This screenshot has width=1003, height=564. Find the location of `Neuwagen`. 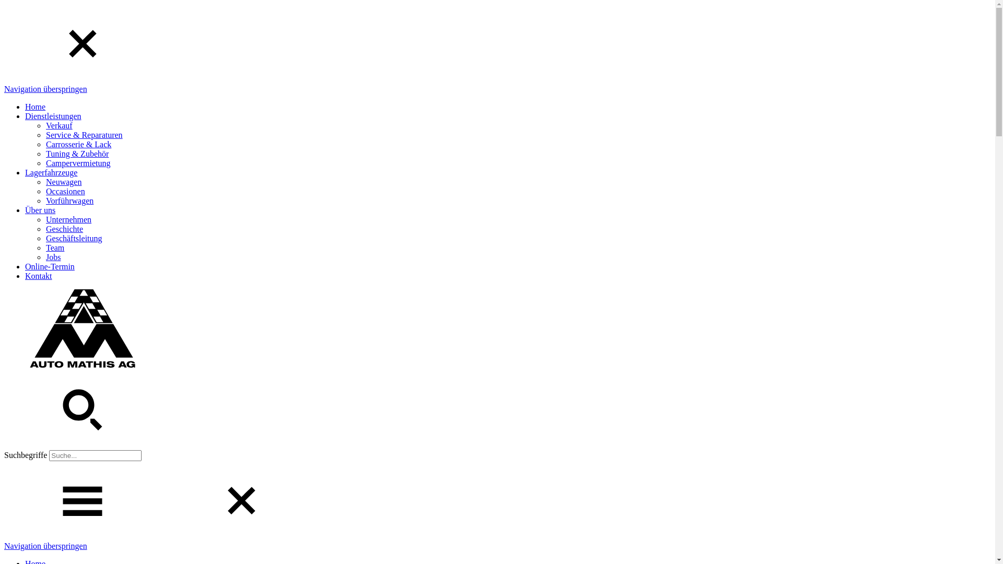

Neuwagen is located at coordinates (64, 182).